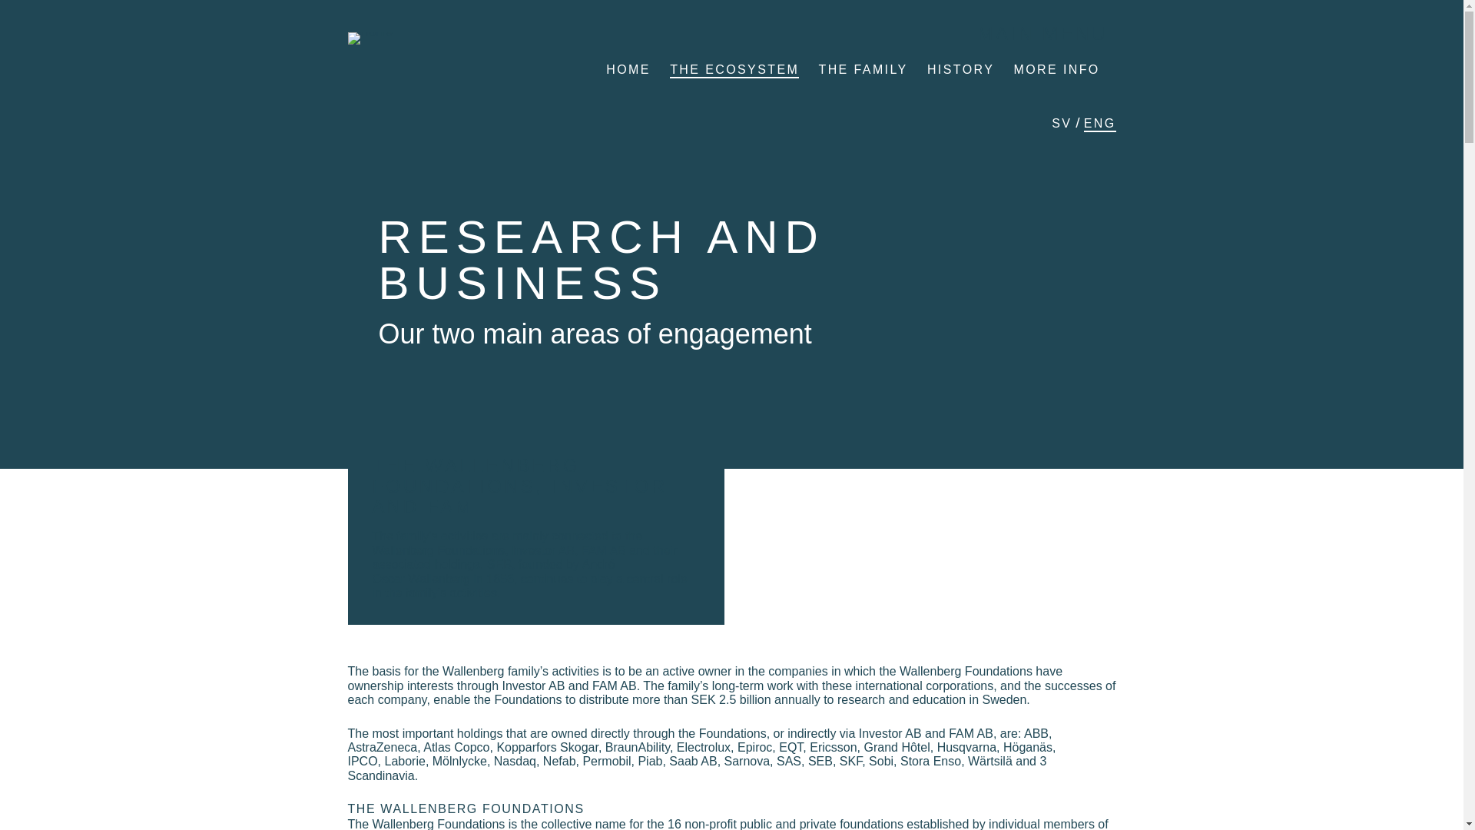 Image resolution: width=1475 pixels, height=830 pixels. Describe the element at coordinates (862, 71) in the screenshot. I see `THE FAMILY` at that location.